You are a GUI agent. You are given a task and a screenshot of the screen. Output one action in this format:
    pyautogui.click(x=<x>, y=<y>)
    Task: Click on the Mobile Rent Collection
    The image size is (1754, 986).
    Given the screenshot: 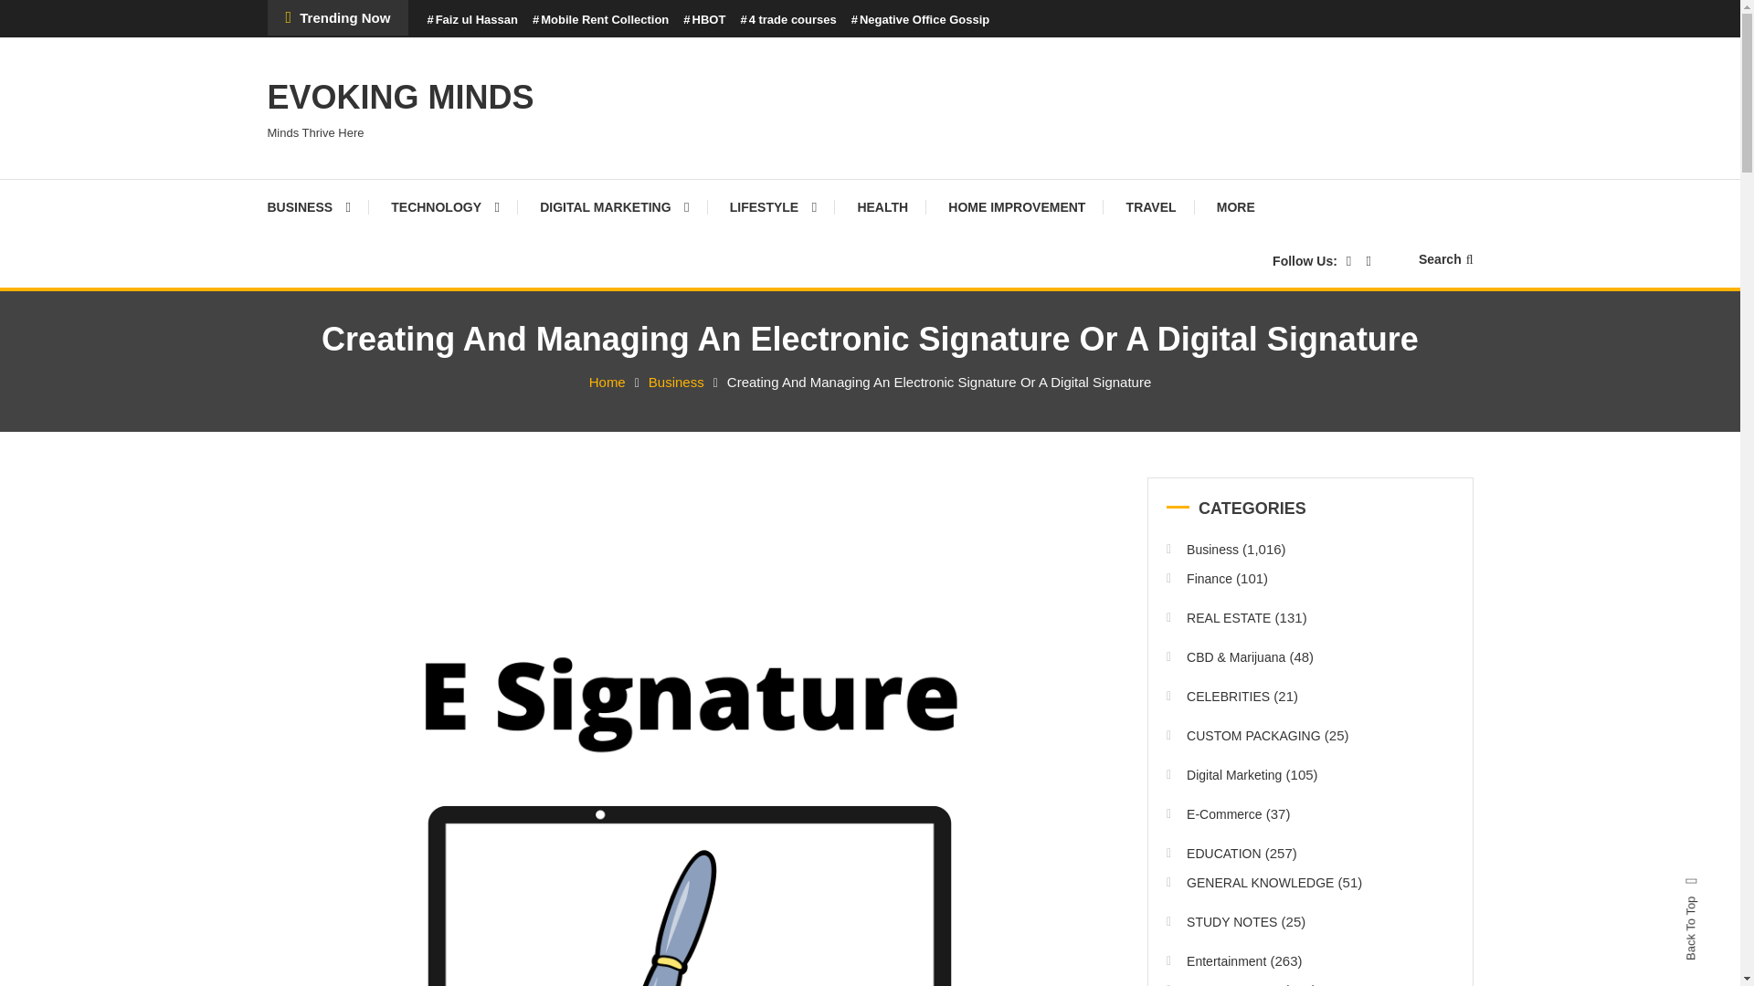 What is the action you would take?
    pyautogui.click(x=600, y=20)
    